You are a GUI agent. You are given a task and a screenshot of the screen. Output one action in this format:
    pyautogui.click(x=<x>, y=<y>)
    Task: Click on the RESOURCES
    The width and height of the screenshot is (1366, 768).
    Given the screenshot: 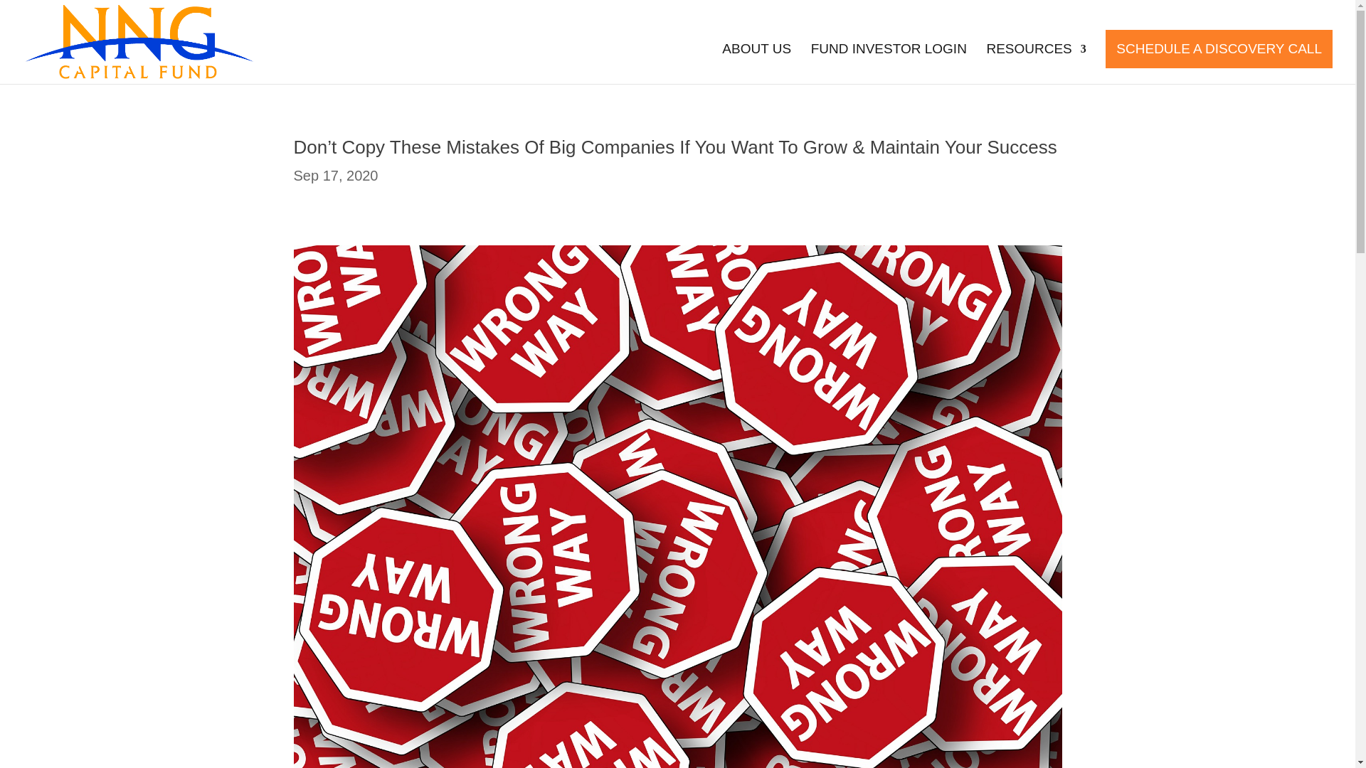 What is the action you would take?
    pyautogui.click(x=1036, y=63)
    